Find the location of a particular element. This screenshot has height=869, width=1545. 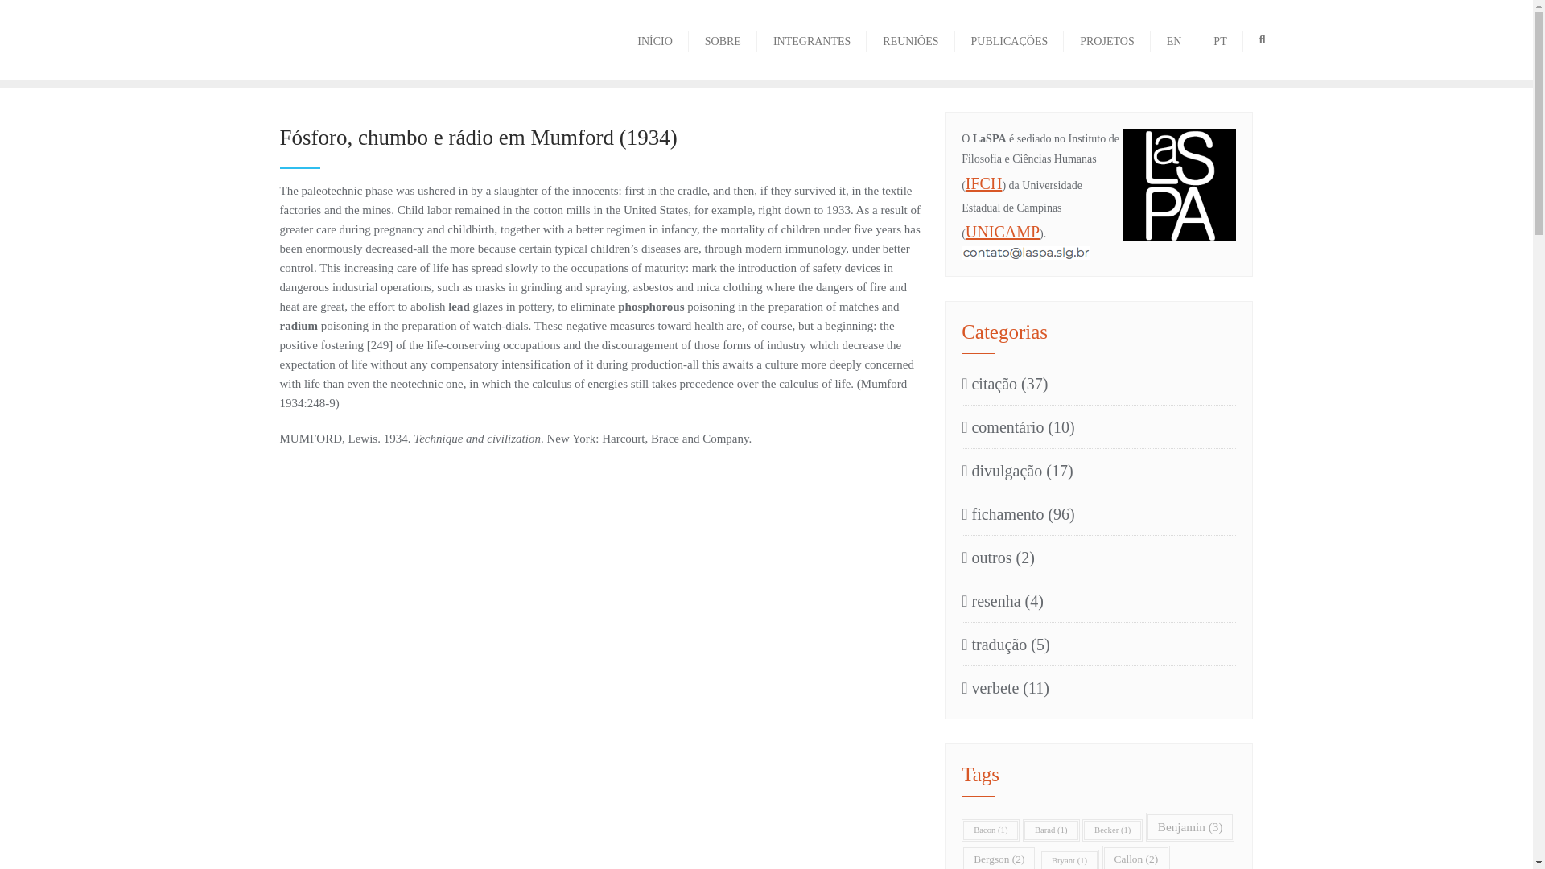

IFCH is located at coordinates (984, 183).